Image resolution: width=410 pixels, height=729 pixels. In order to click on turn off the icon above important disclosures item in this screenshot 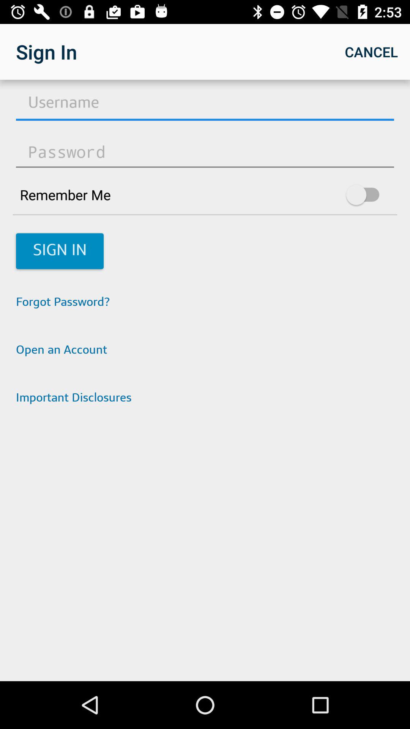, I will do `click(205, 351)`.